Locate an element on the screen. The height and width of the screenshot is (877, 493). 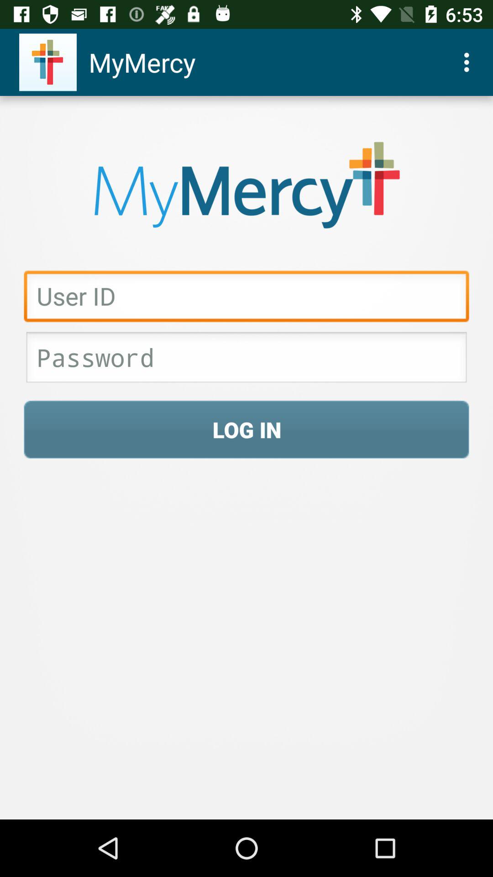
scroll until the log in is located at coordinates (246, 429).